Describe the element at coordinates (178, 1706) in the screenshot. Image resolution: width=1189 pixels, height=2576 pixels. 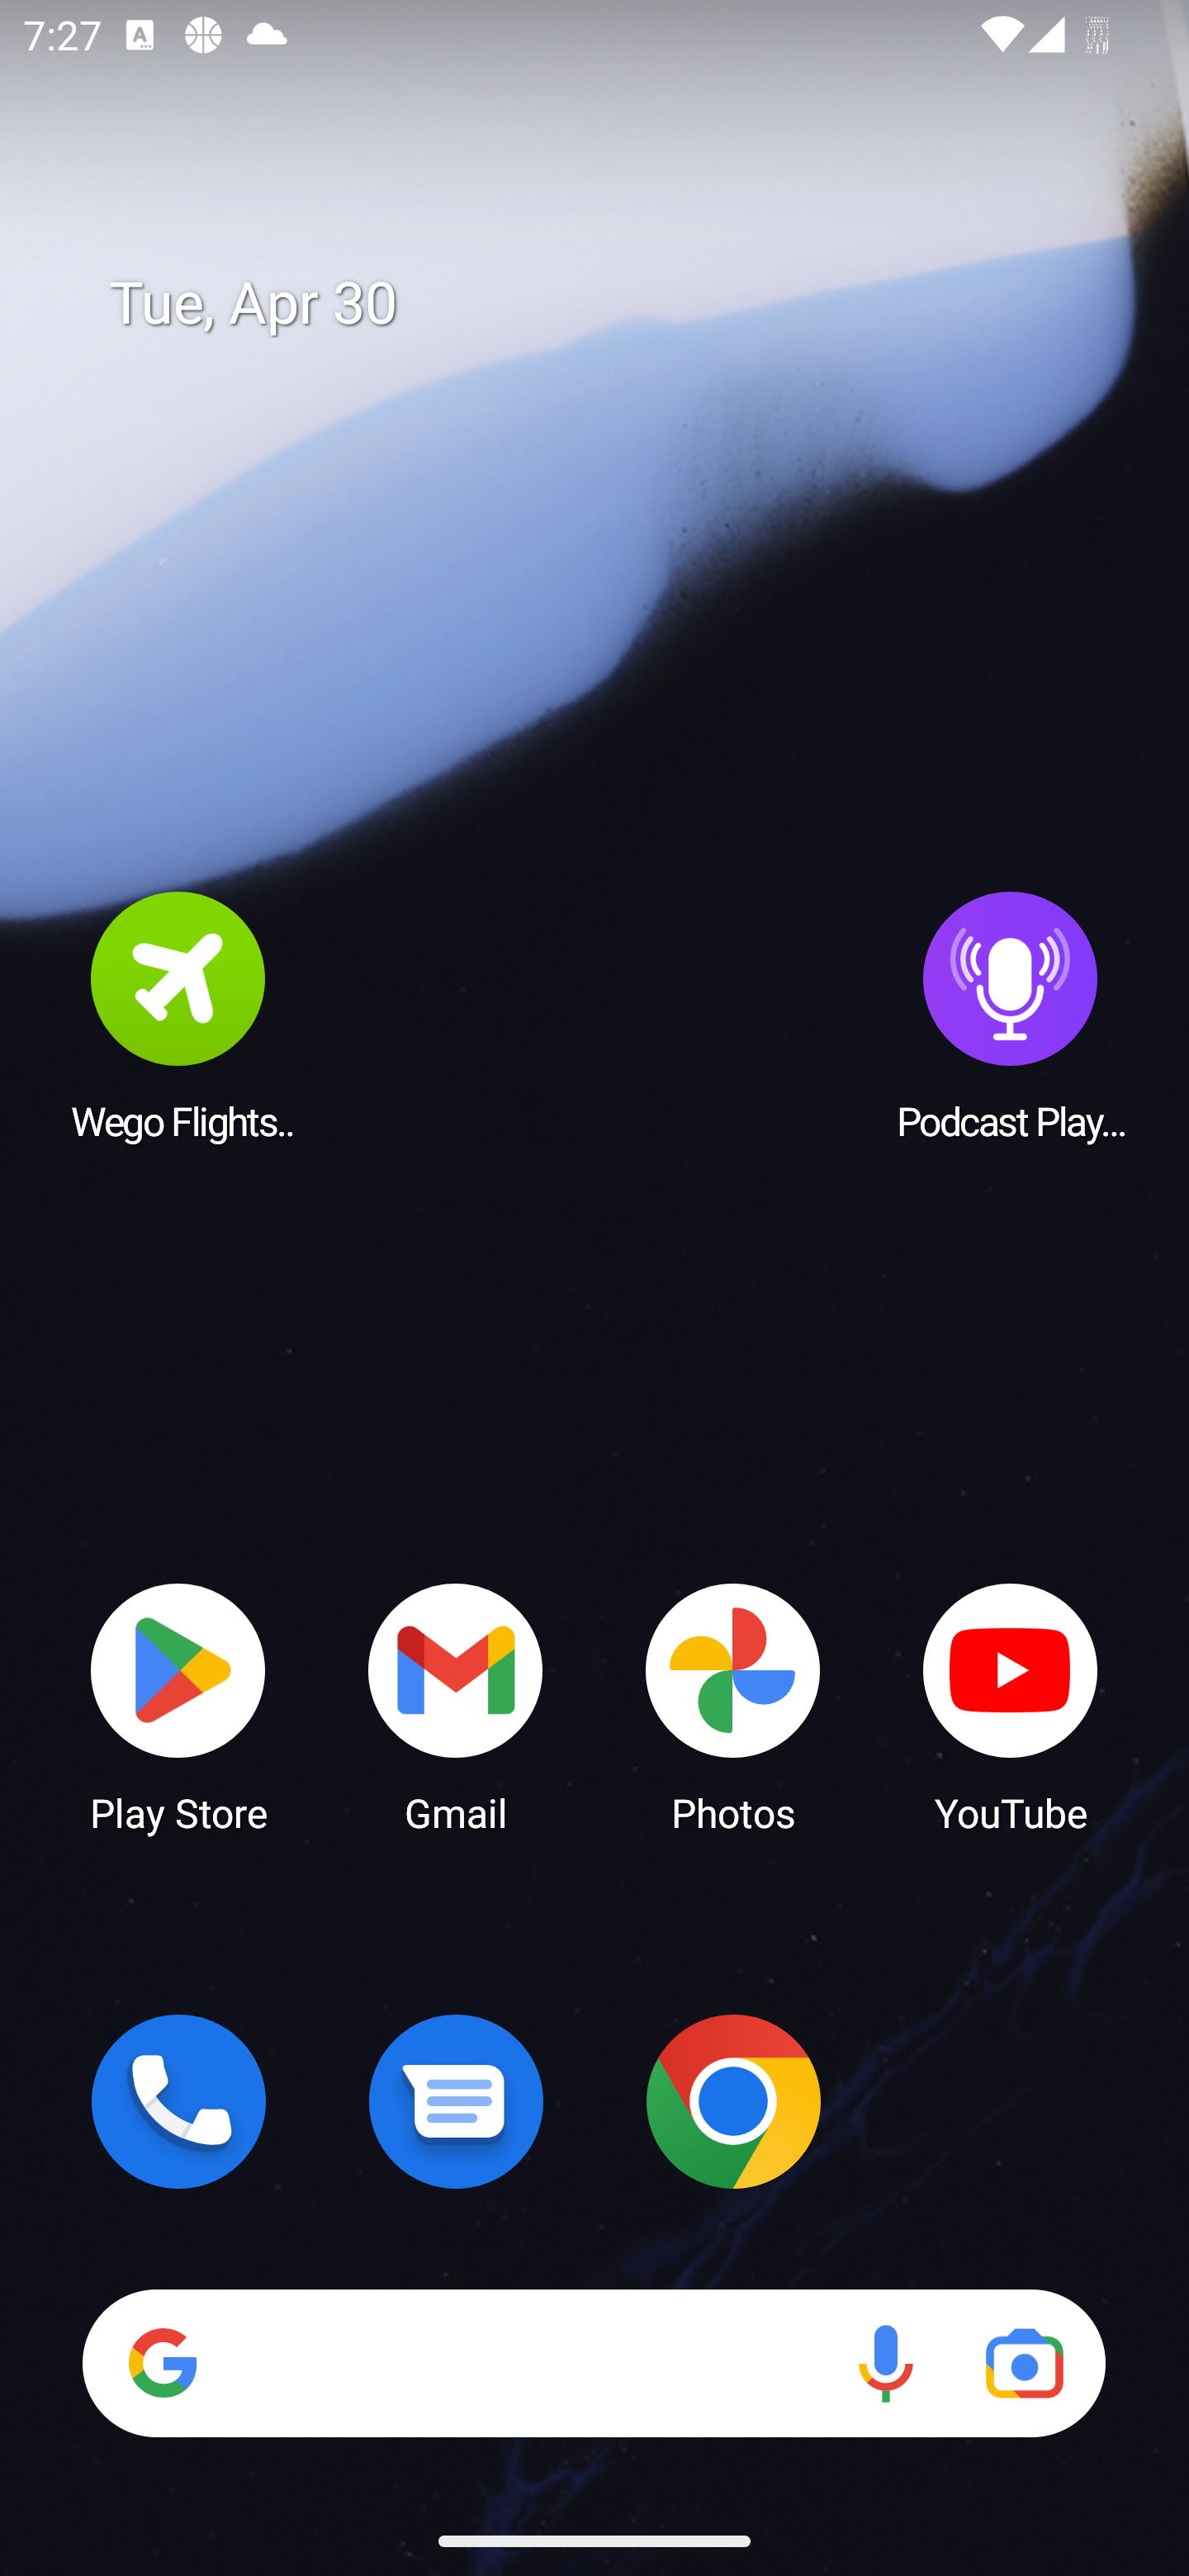
I see `Play Store` at that location.